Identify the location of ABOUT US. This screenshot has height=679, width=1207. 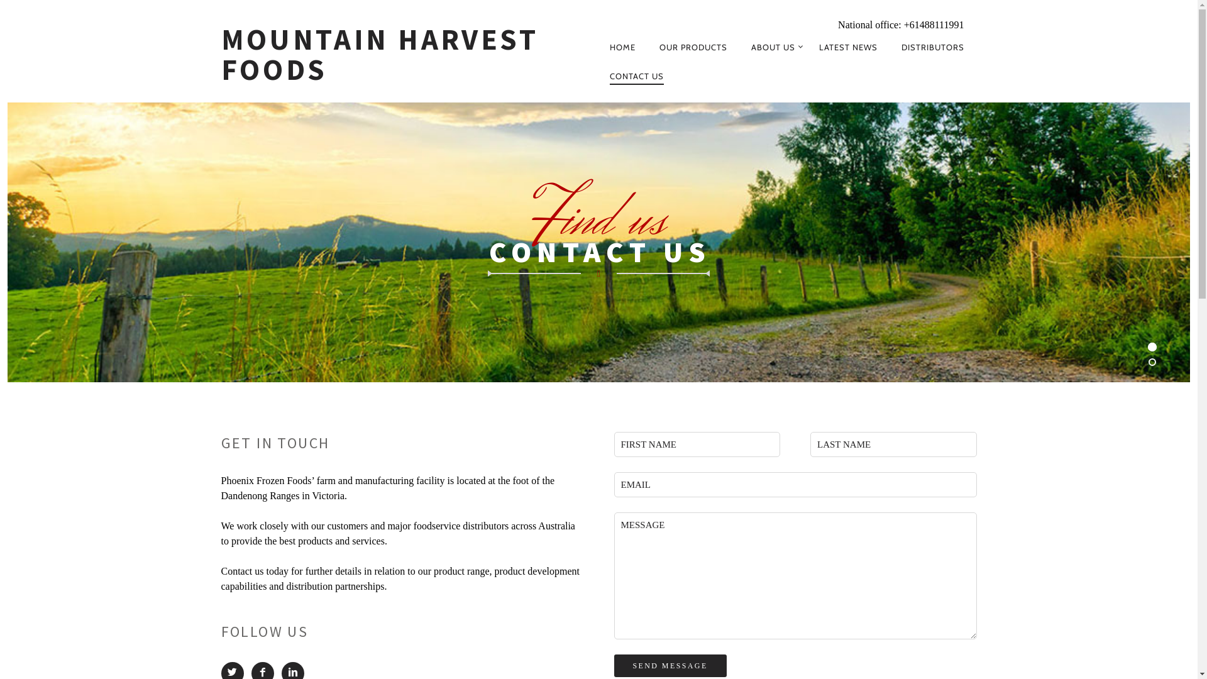
(773, 47).